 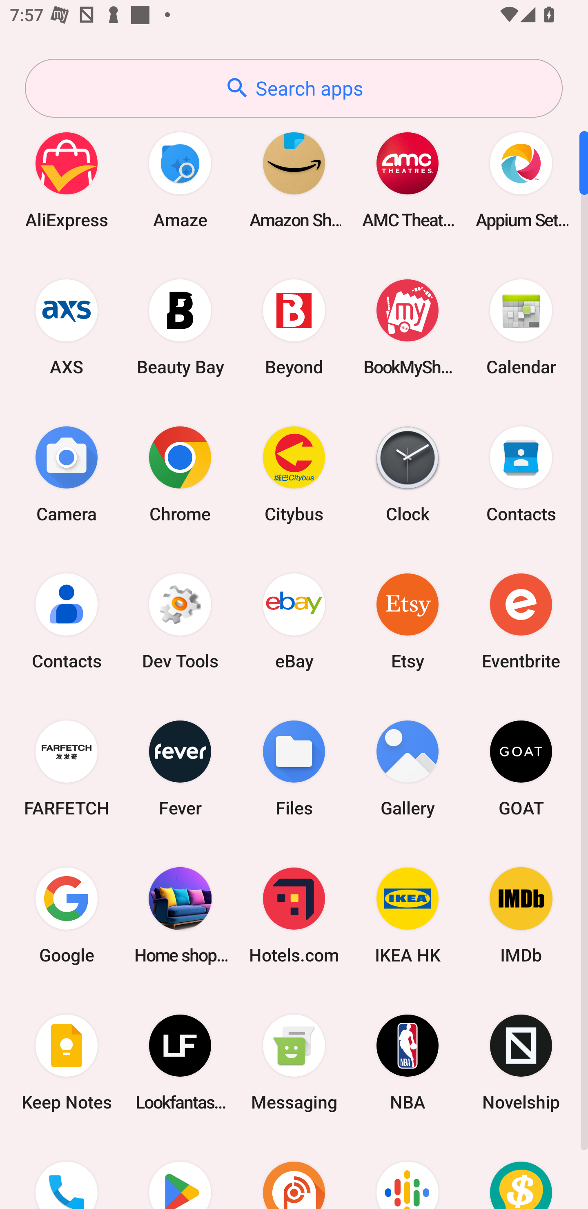 I want to click on Price, so click(x=521, y=1173).